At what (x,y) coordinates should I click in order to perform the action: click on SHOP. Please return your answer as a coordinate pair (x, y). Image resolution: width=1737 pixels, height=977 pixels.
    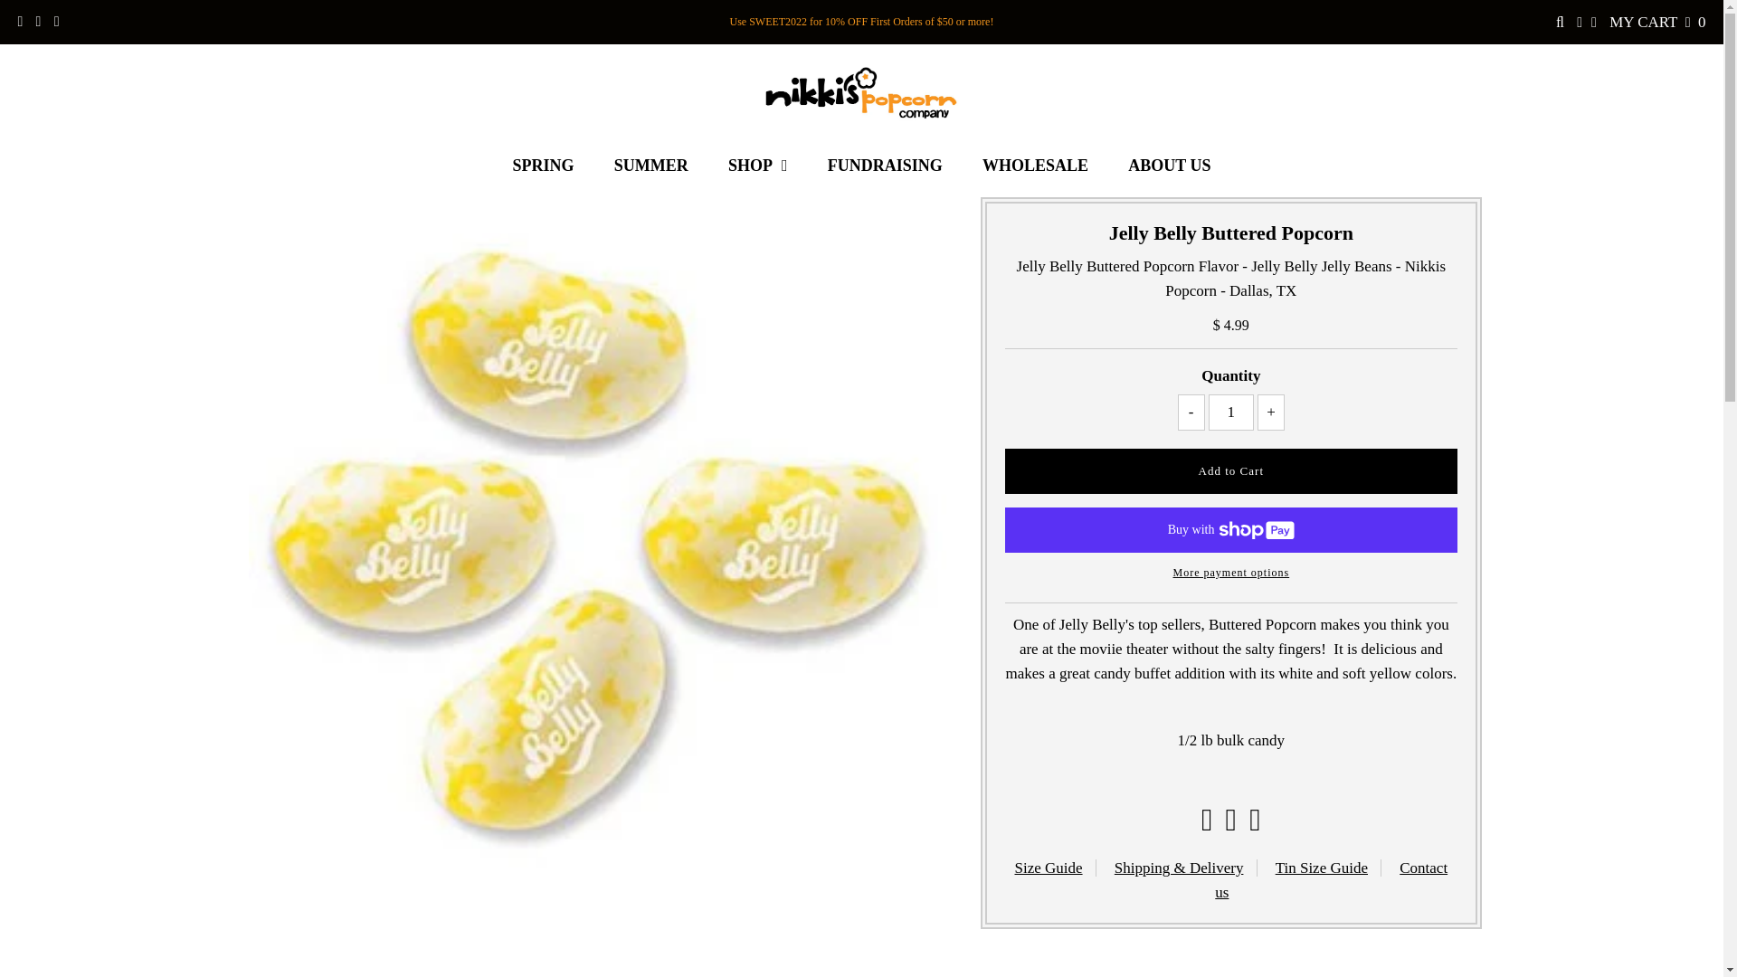
    Looking at the image, I should click on (758, 165).